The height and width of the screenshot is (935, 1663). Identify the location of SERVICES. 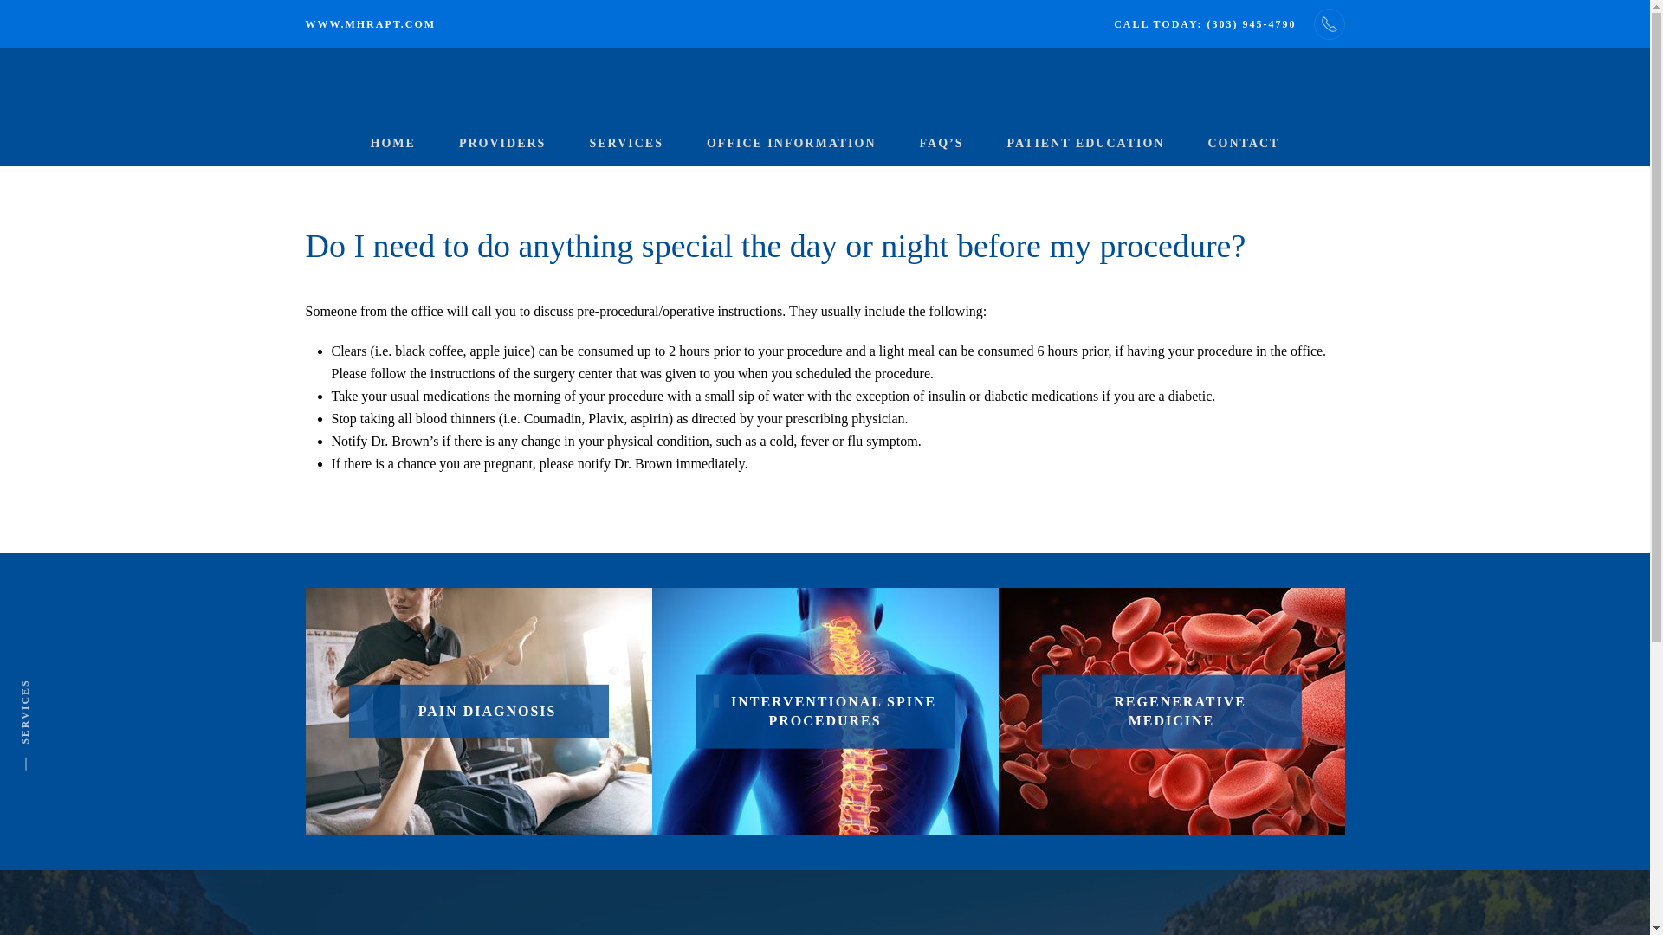
(625, 144).